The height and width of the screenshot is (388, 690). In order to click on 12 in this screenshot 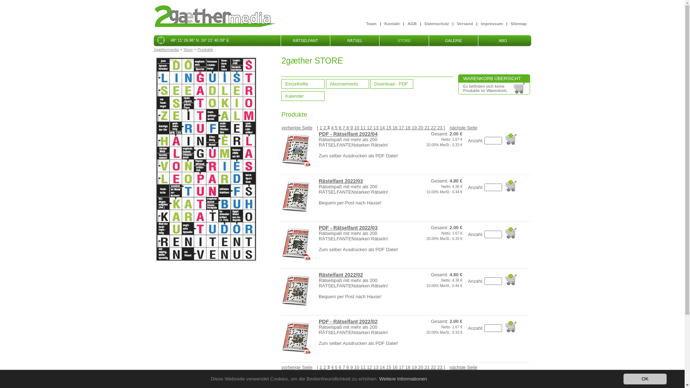, I will do `click(370, 128)`.